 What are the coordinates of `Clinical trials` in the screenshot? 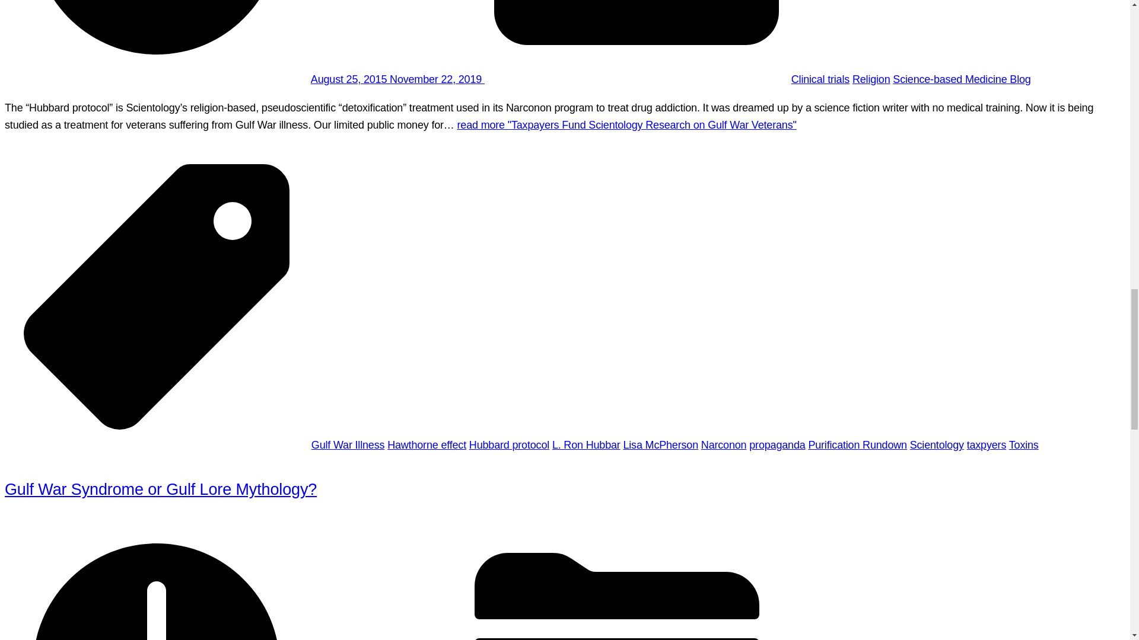 It's located at (820, 79).